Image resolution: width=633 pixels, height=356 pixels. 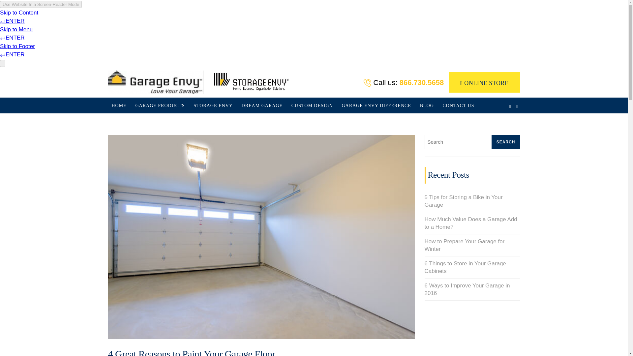 I want to click on GARAGE PRODUCTS, so click(x=160, y=105).